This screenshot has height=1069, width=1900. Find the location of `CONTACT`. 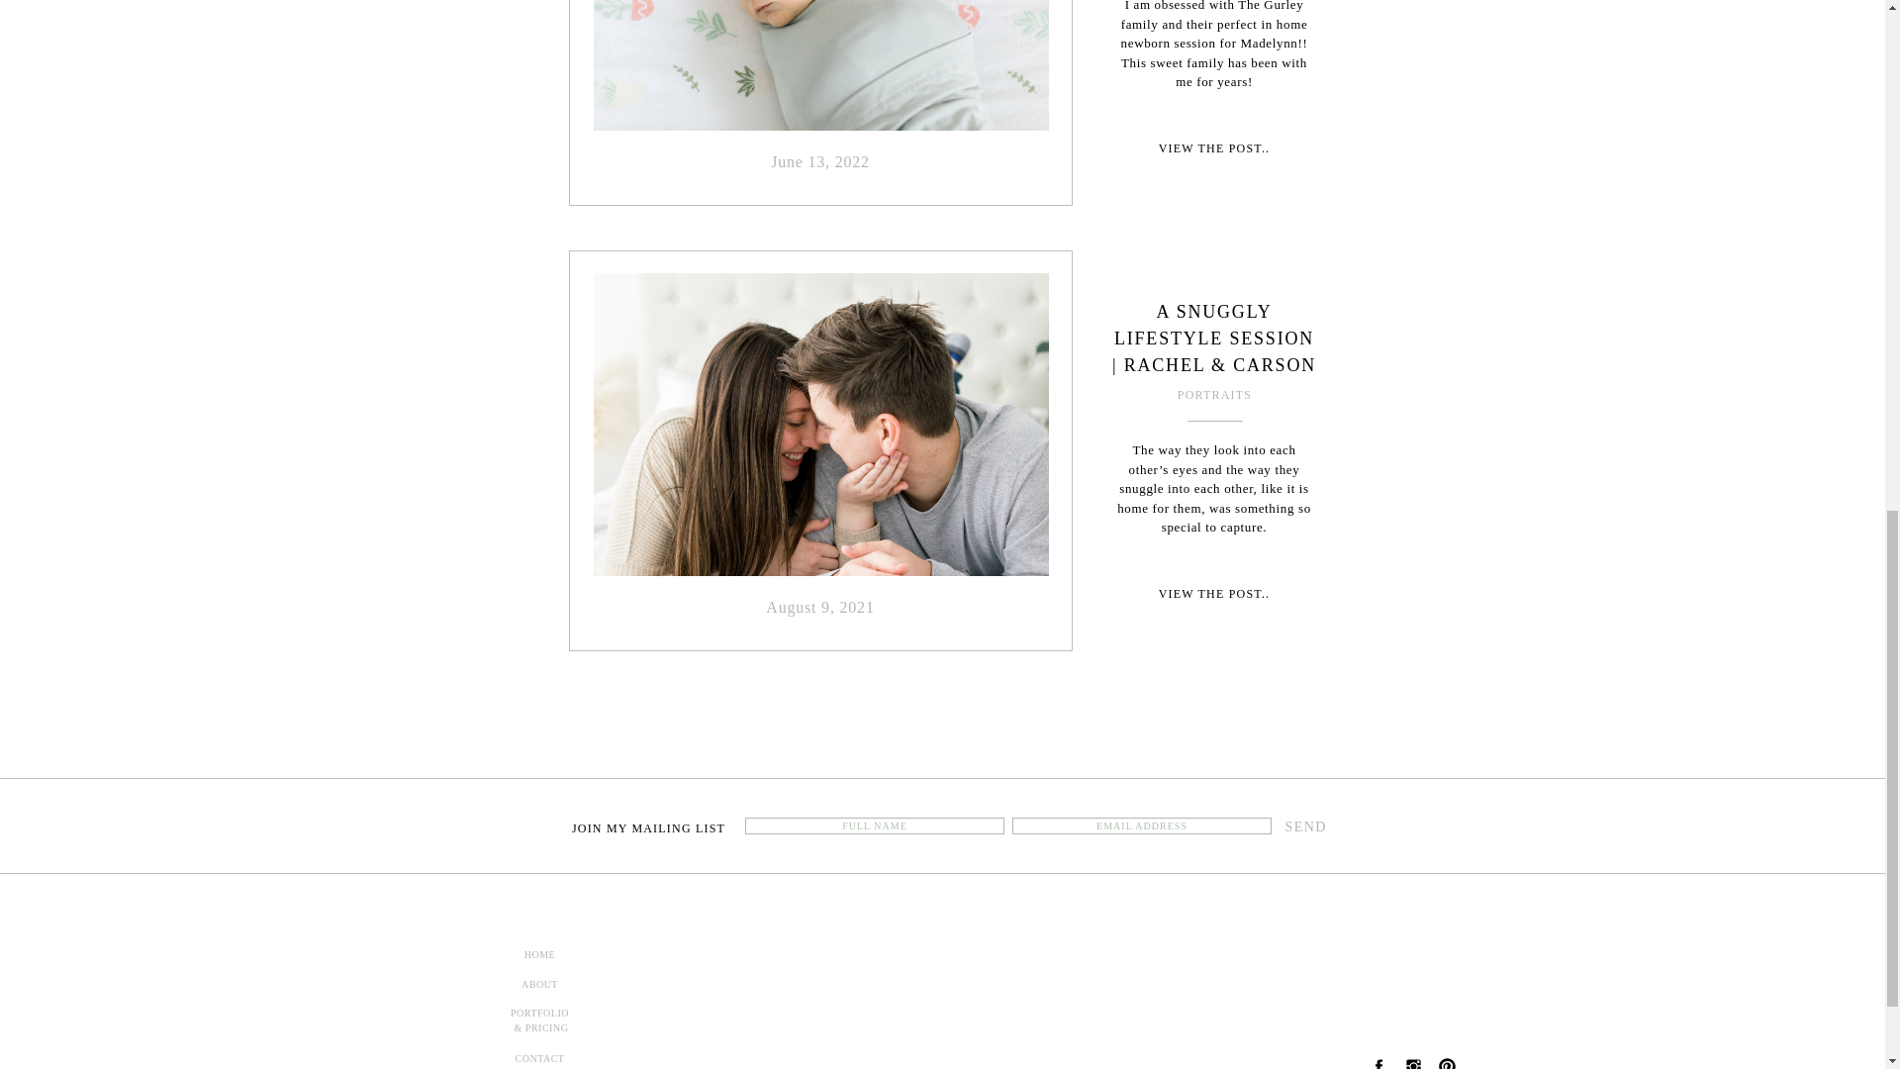

CONTACT is located at coordinates (539, 1059).